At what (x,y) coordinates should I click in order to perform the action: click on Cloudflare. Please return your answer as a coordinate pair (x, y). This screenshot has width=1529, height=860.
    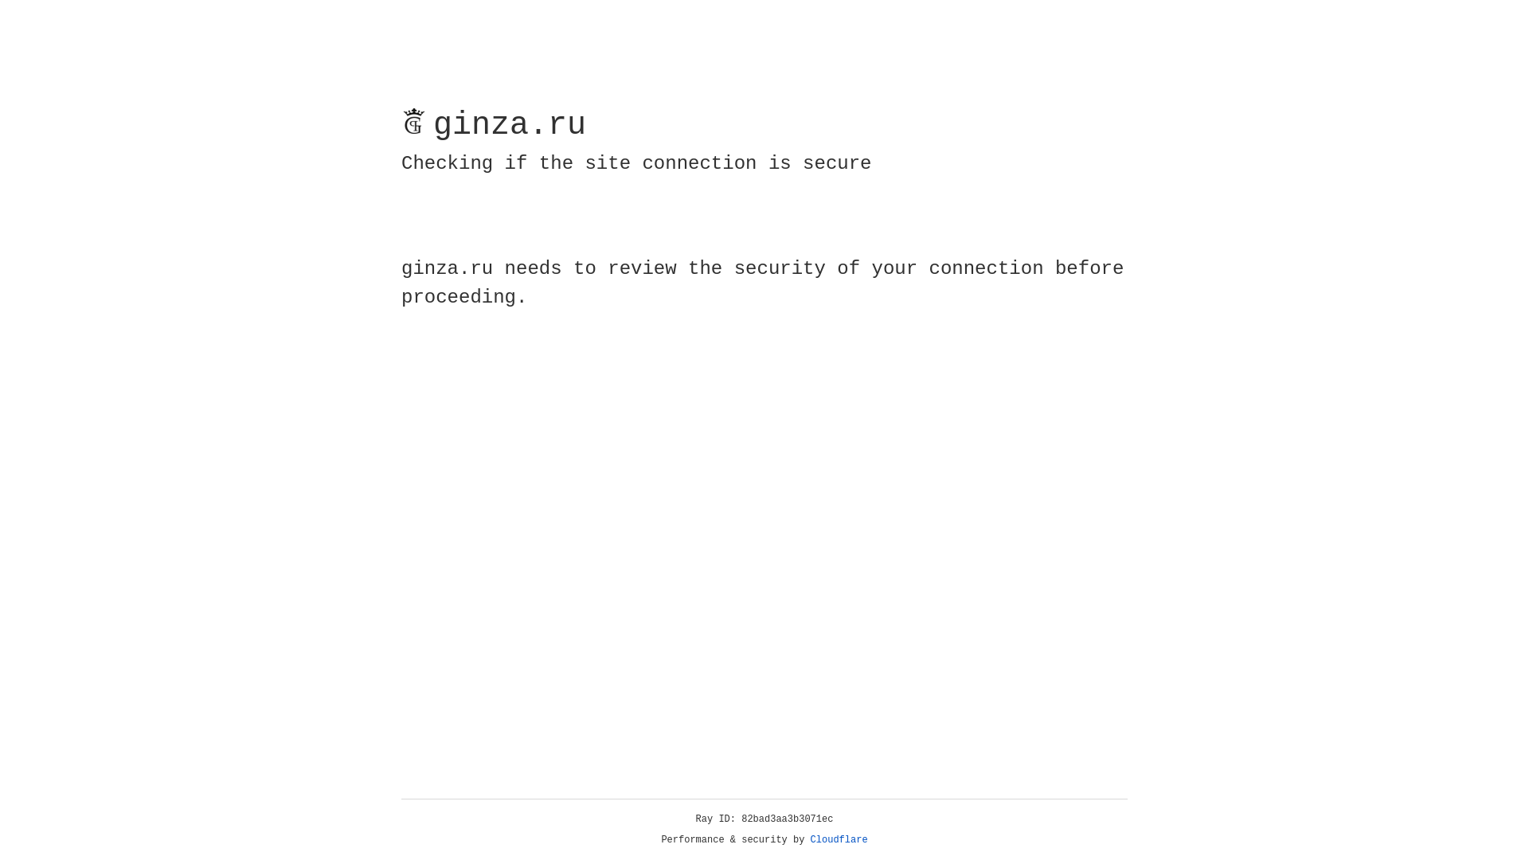
    Looking at the image, I should click on (839, 840).